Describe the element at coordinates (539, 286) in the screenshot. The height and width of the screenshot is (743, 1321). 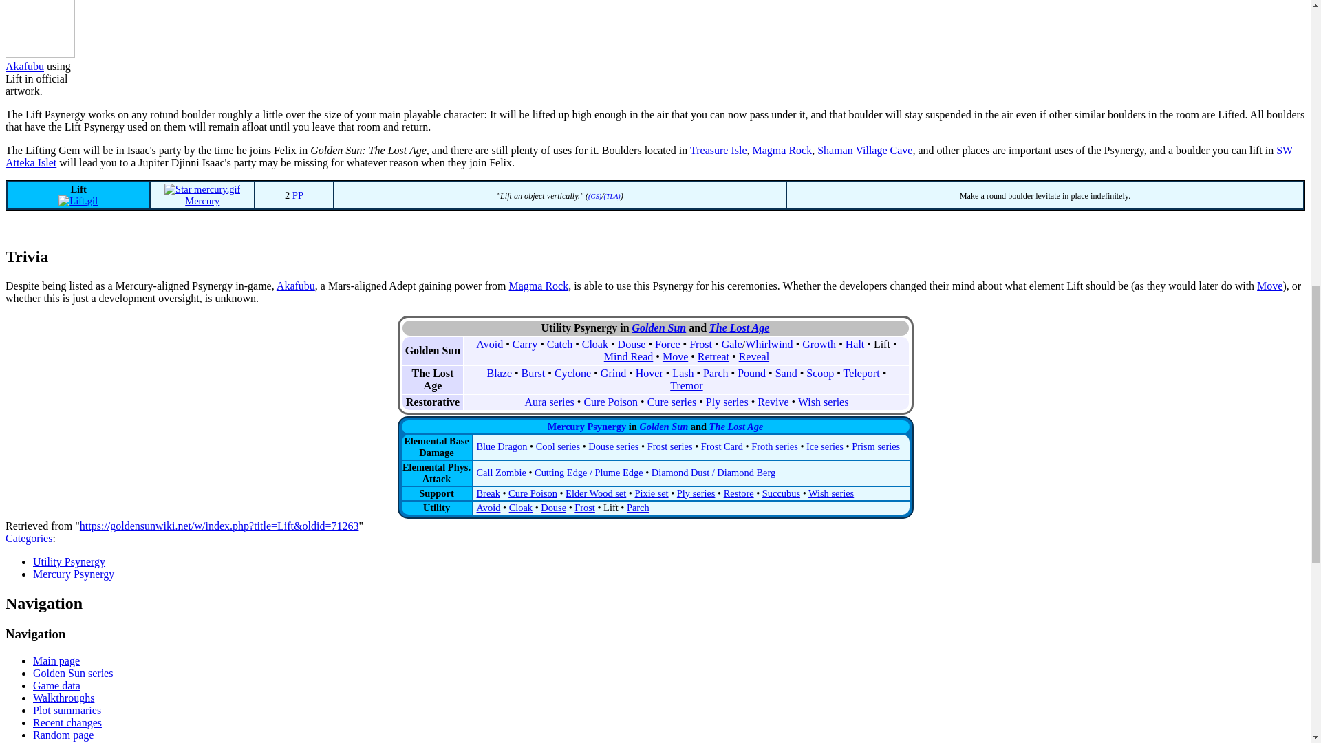
I see `Magma Rock` at that location.